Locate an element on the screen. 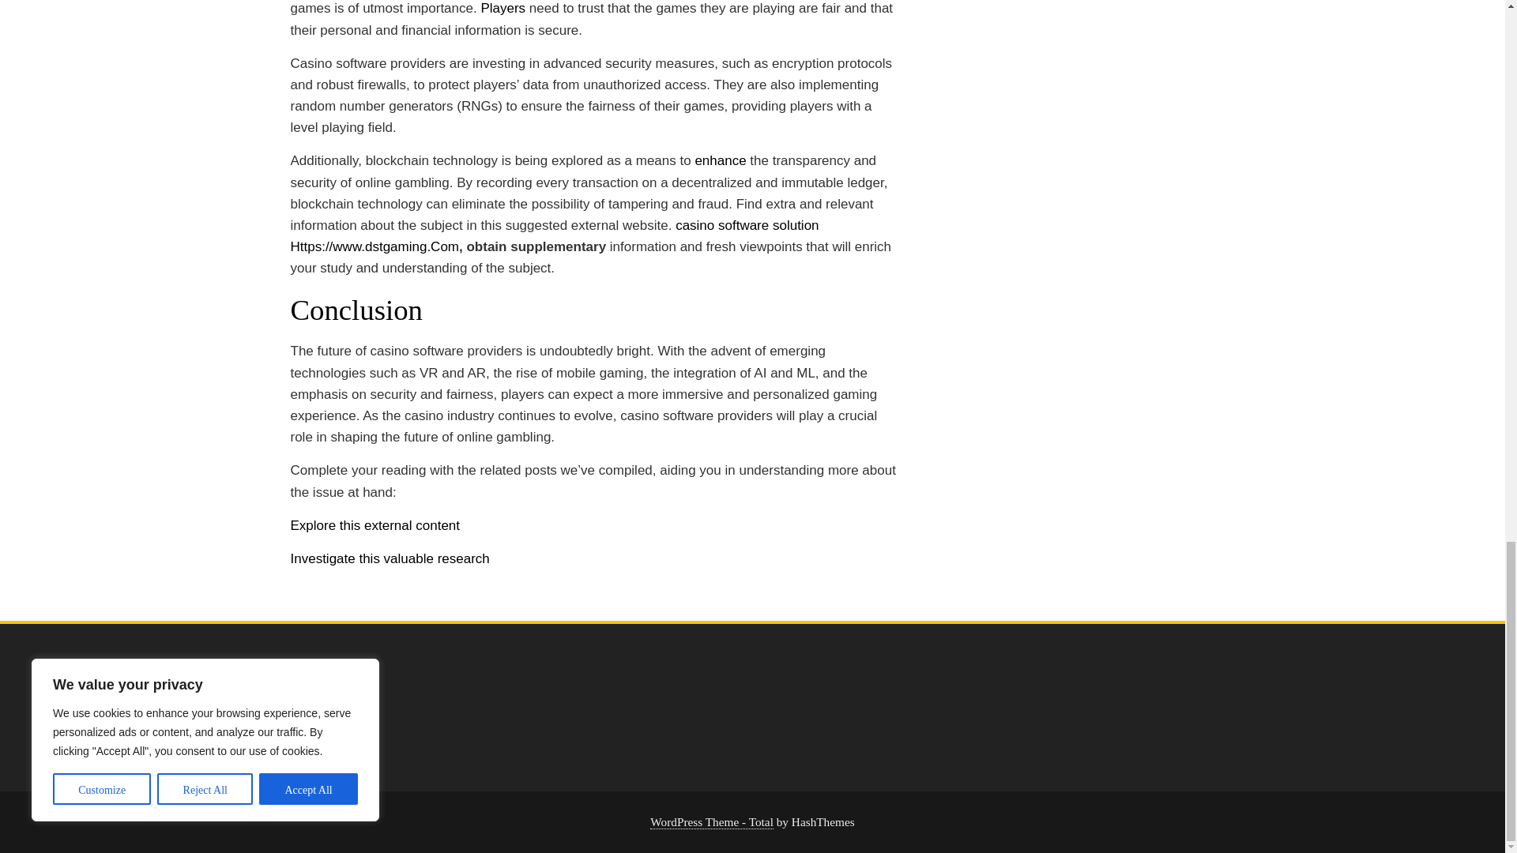 This screenshot has height=853, width=1517. Investigate this valuable research is located at coordinates (390, 558).